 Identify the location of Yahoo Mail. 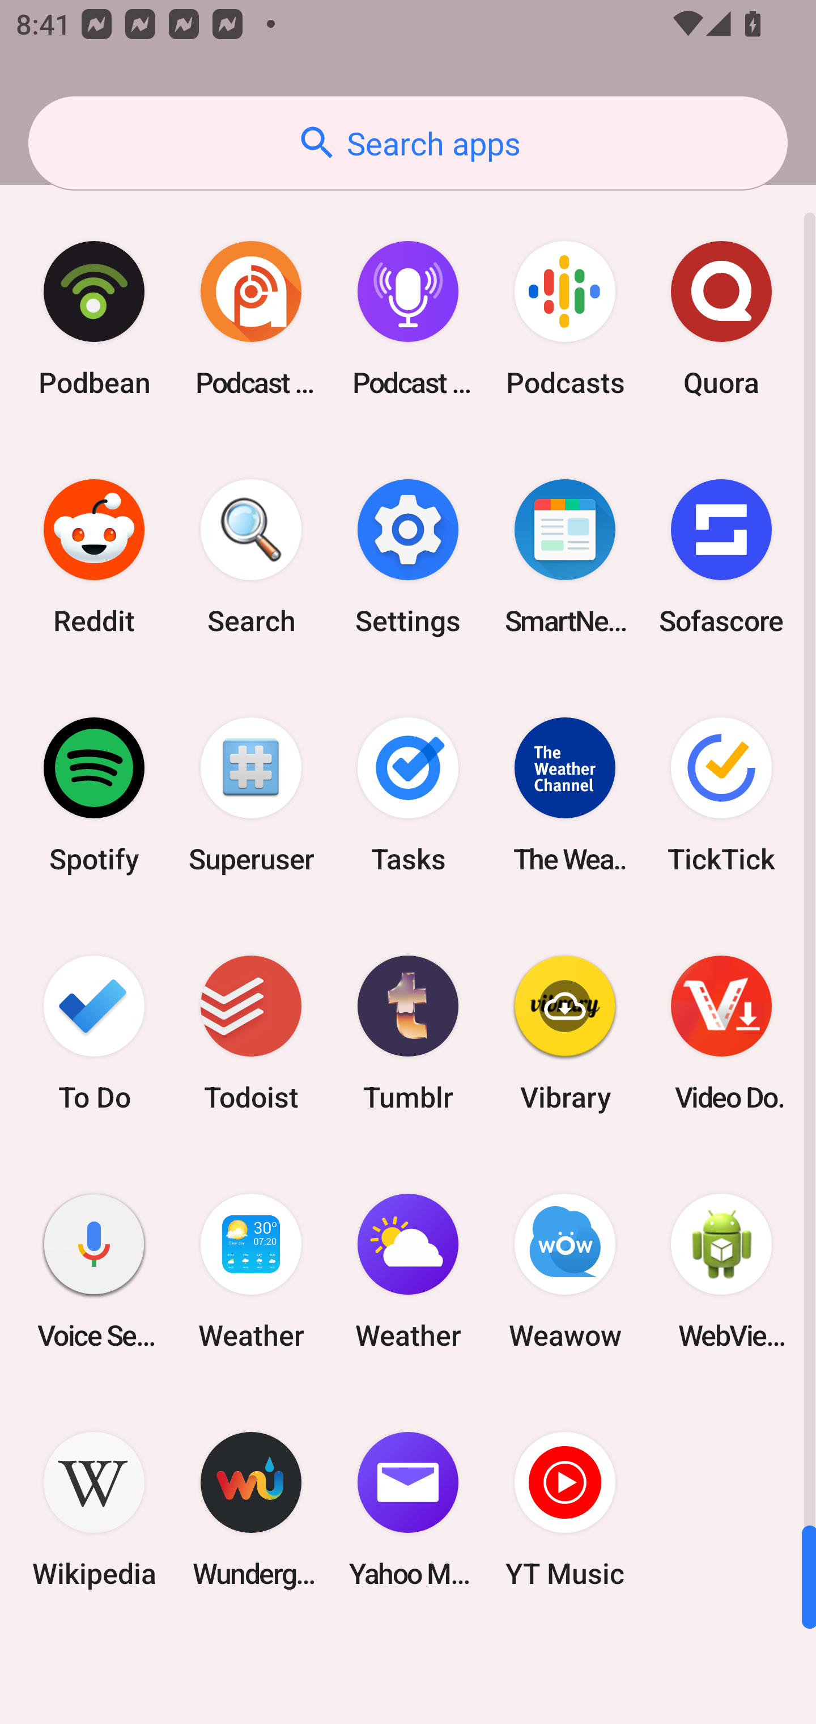
(408, 1510).